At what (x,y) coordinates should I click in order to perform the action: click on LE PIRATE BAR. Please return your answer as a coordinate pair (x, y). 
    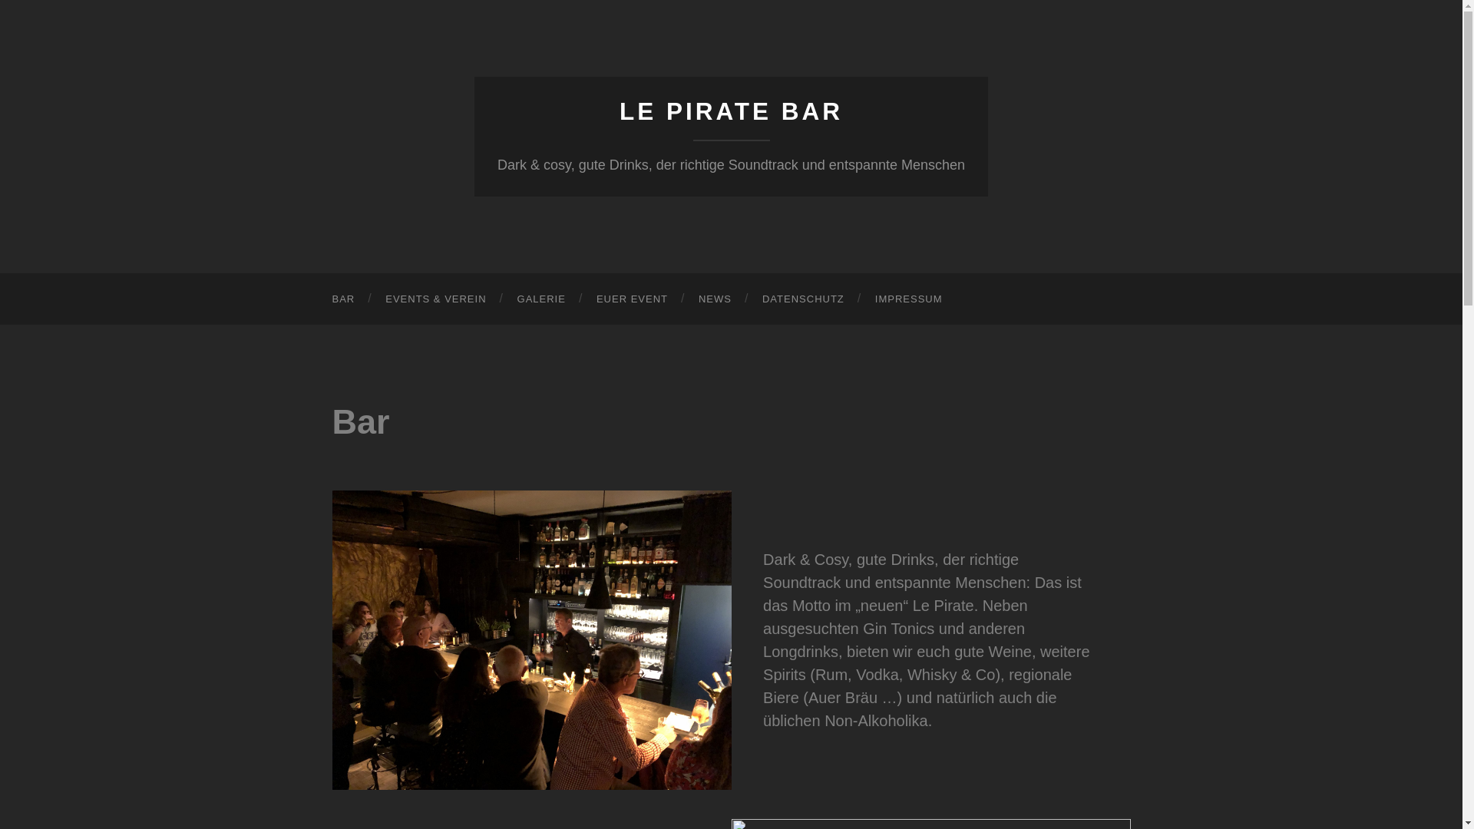
    Looking at the image, I should click on (731, 111).